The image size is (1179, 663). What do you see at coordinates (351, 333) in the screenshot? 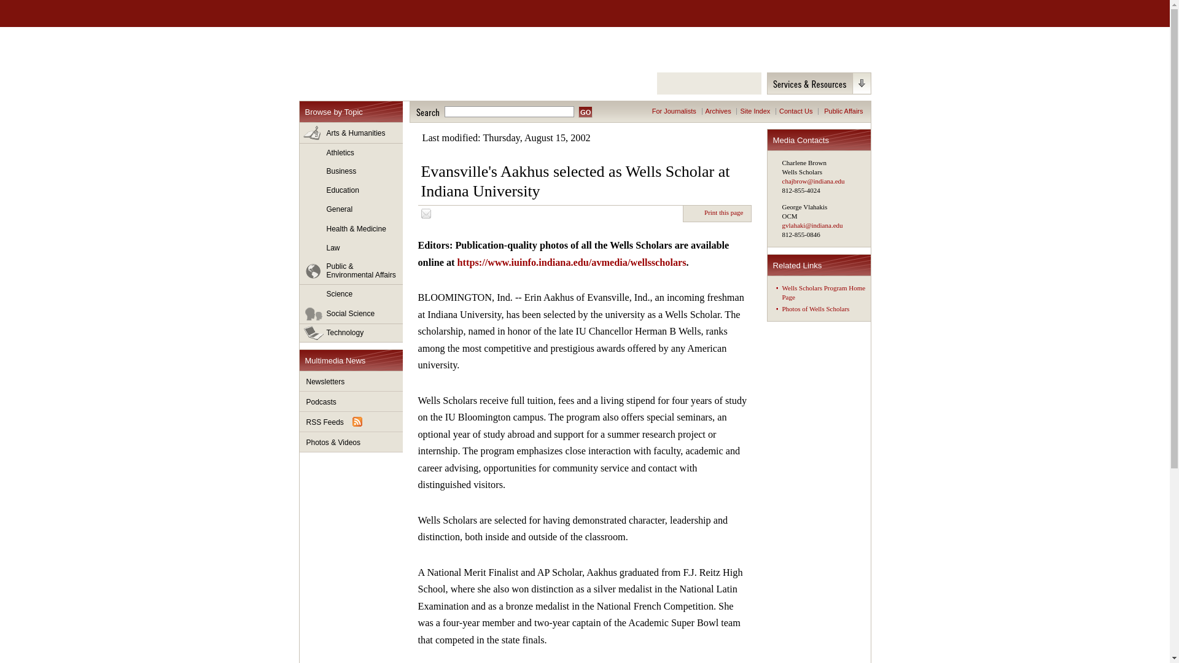
I see `Technology` at bounding box center [351, 333].